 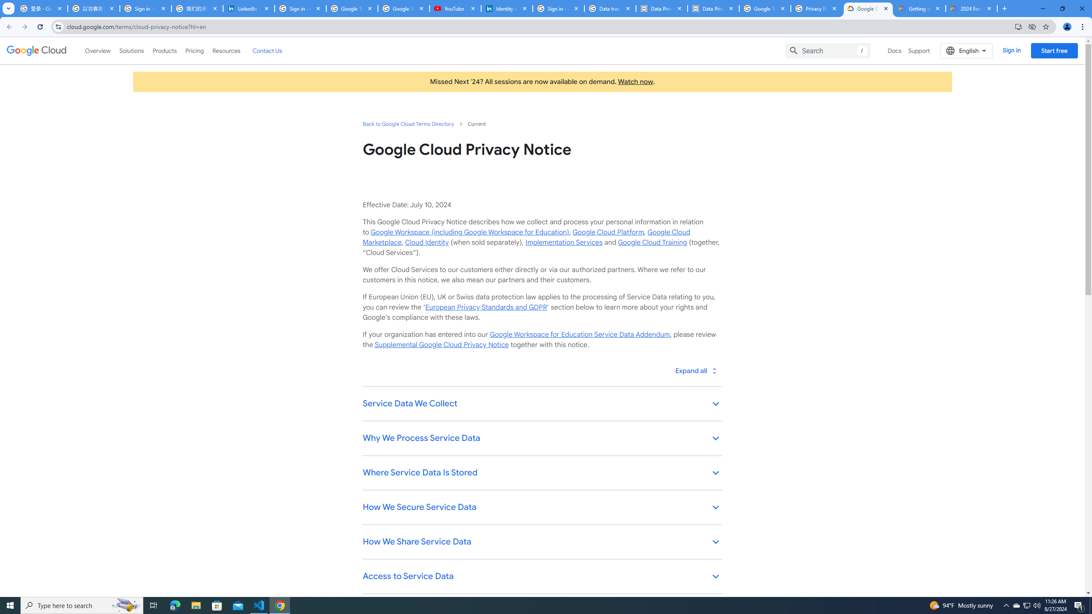 I want to click on English, so click(x=967, y=50).